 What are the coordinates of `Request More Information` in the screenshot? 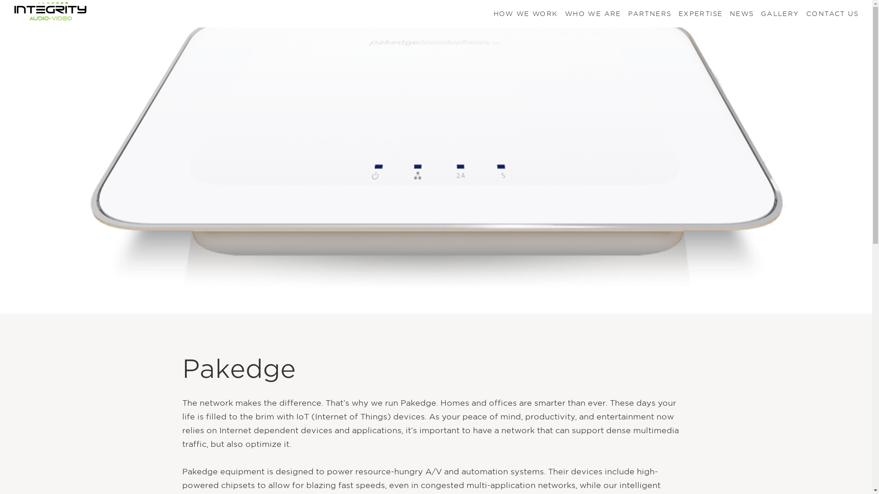 It's located at (250, 418).